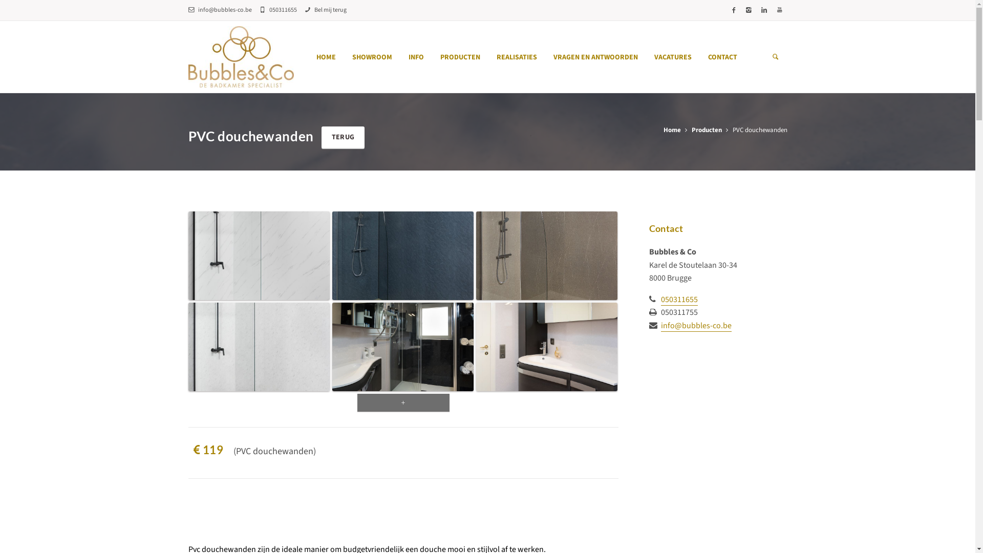  Describe the element at coordinates (679, 300) in the screenshot. I see `050311655` at that location.